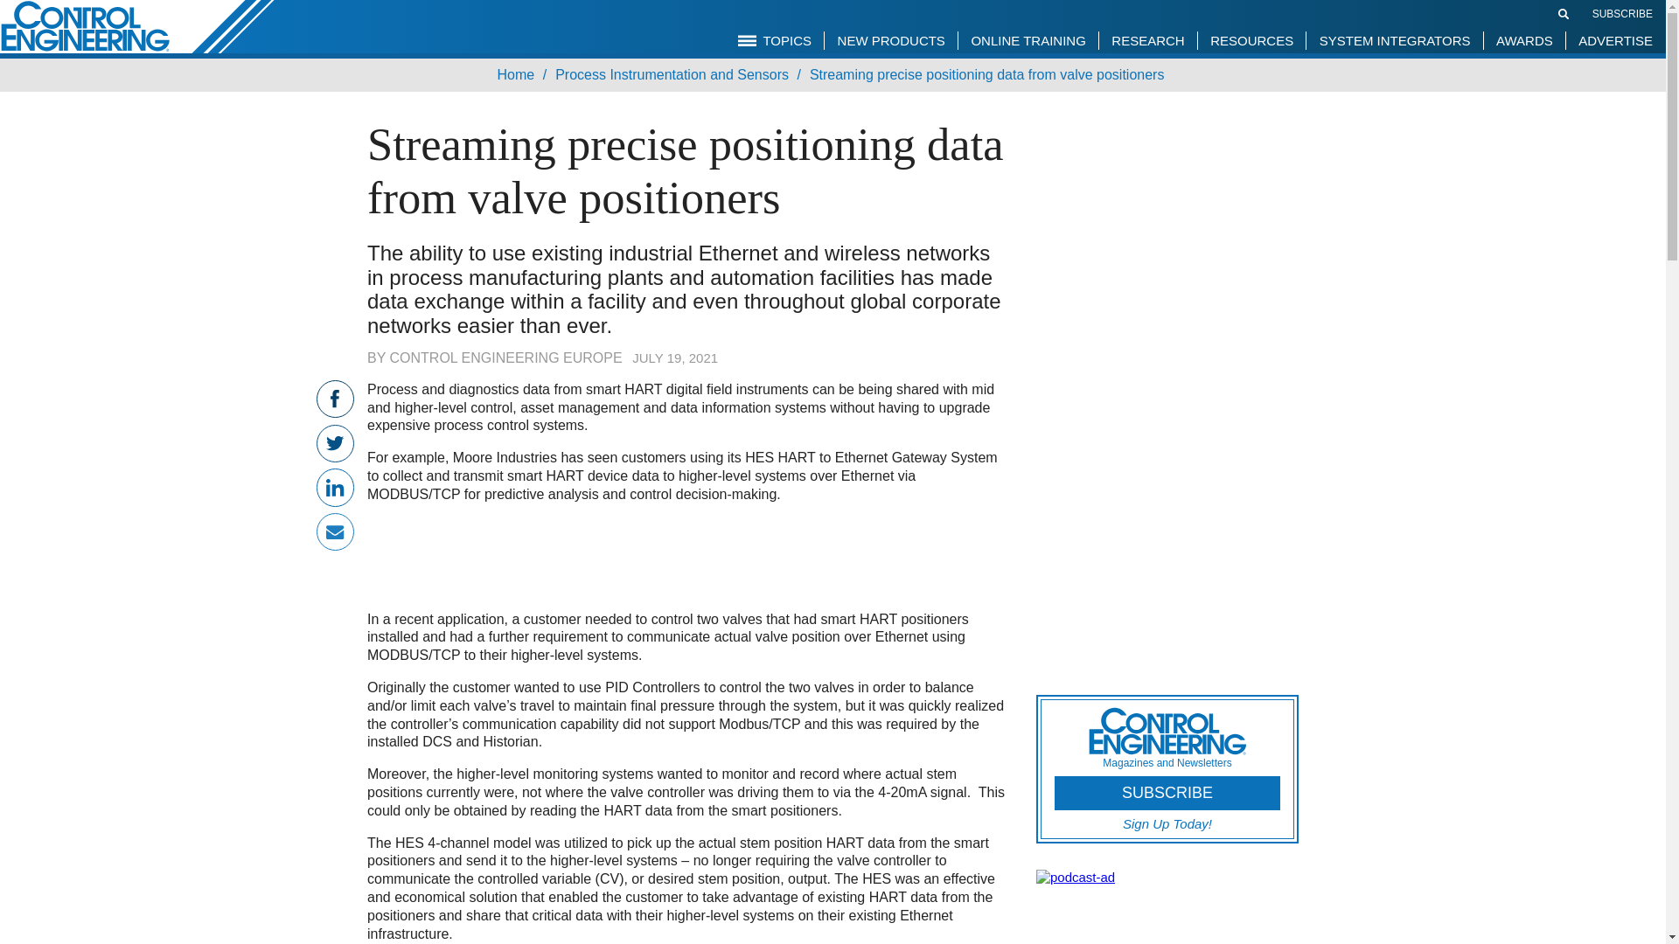  Describe the element at coordinates (775, 40) in the screenshot. I see `TOPICS` at that location.